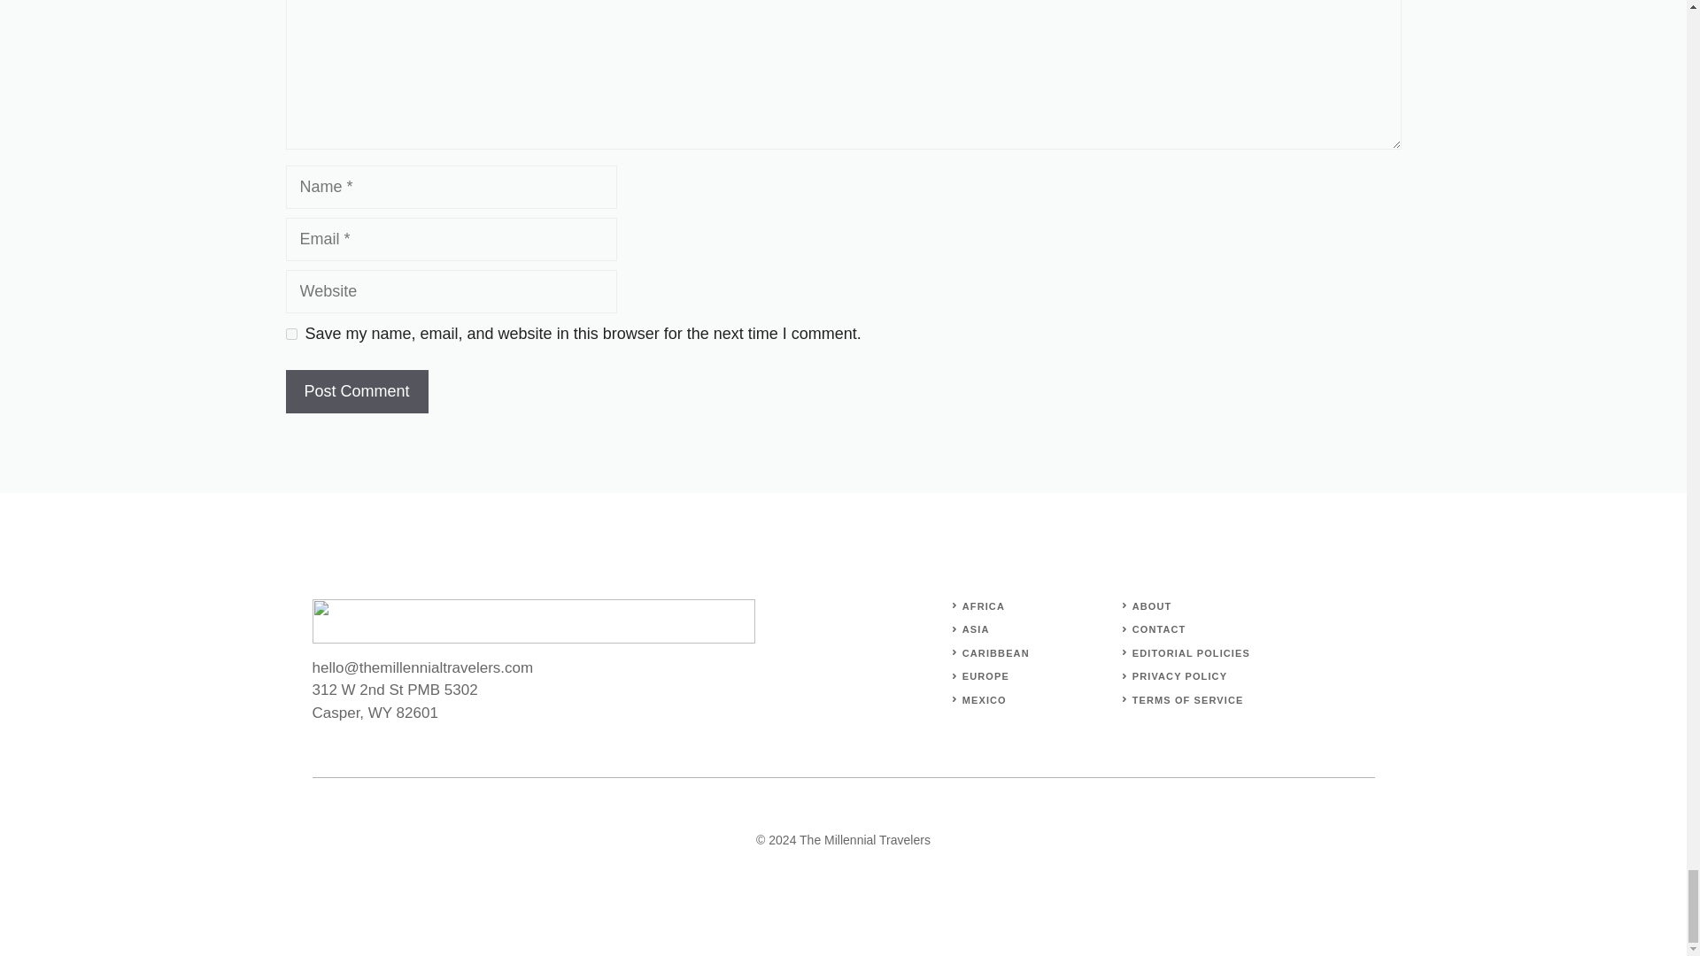 Image resolution: width=1700 pixels, height=956 pixels. I want to click on Post Comment, so click(356, 391).